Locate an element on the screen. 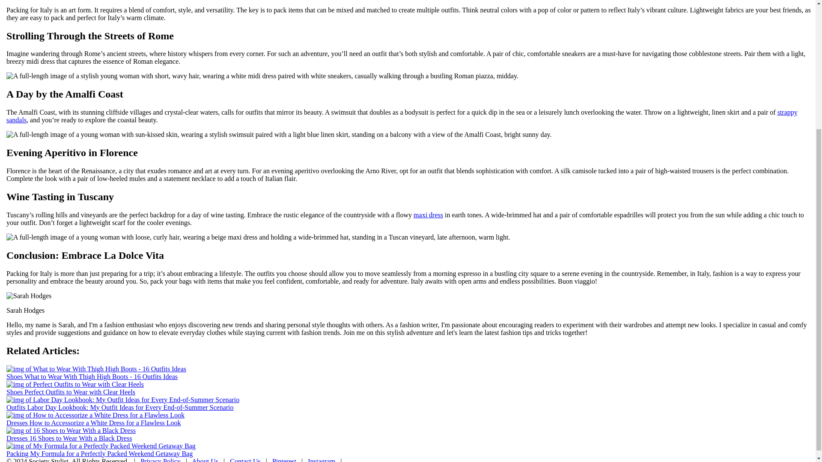 The width and height of the screenshot is (822, 462). 16 Shoes to Wear With a Black Dress is located at coordinates (81, 438).